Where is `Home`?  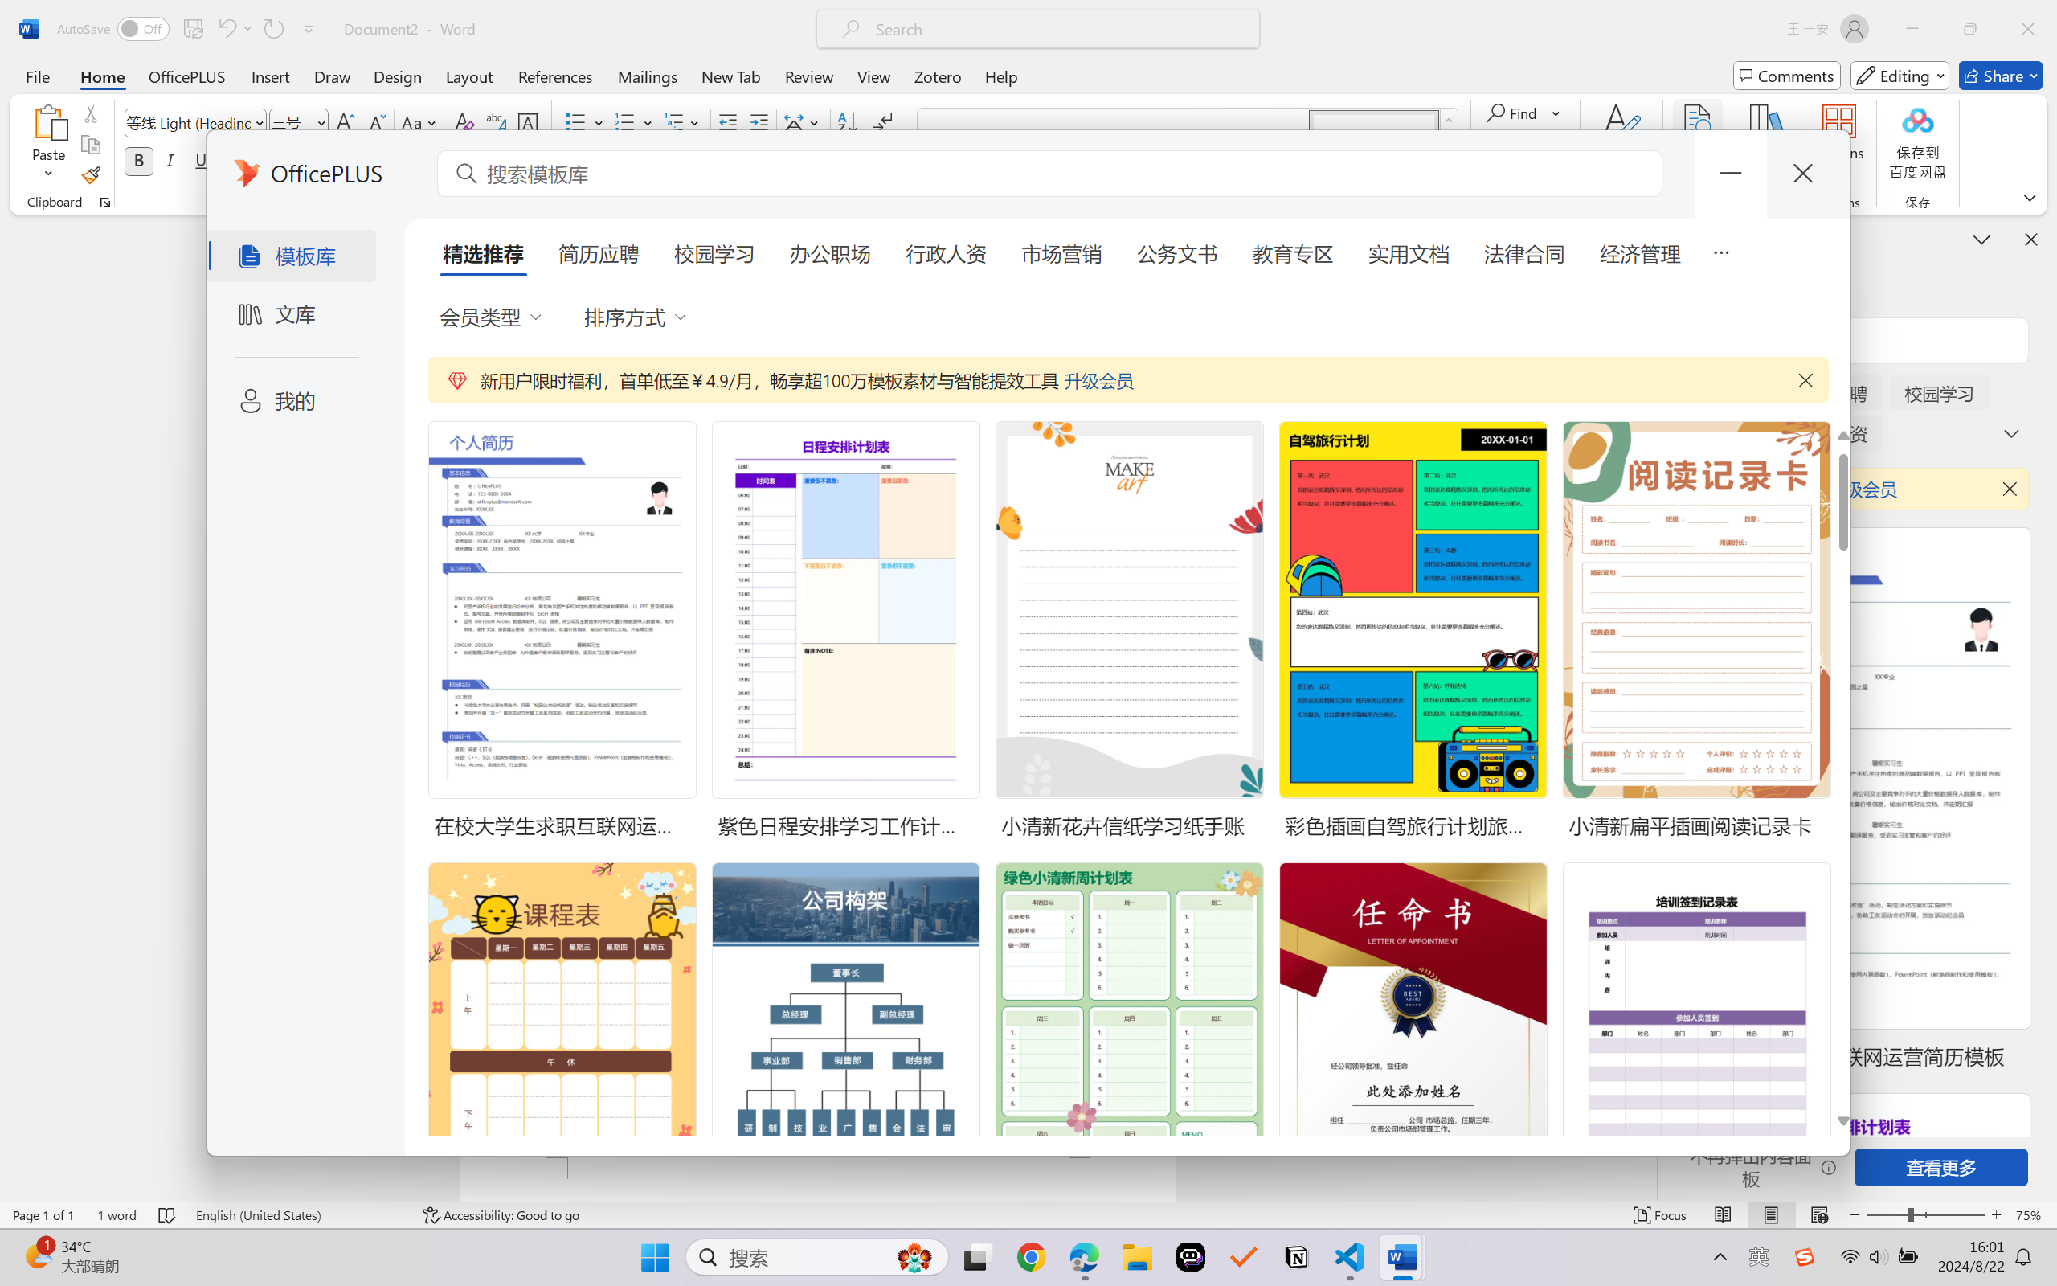 Home is located at coordinates (103, 76).